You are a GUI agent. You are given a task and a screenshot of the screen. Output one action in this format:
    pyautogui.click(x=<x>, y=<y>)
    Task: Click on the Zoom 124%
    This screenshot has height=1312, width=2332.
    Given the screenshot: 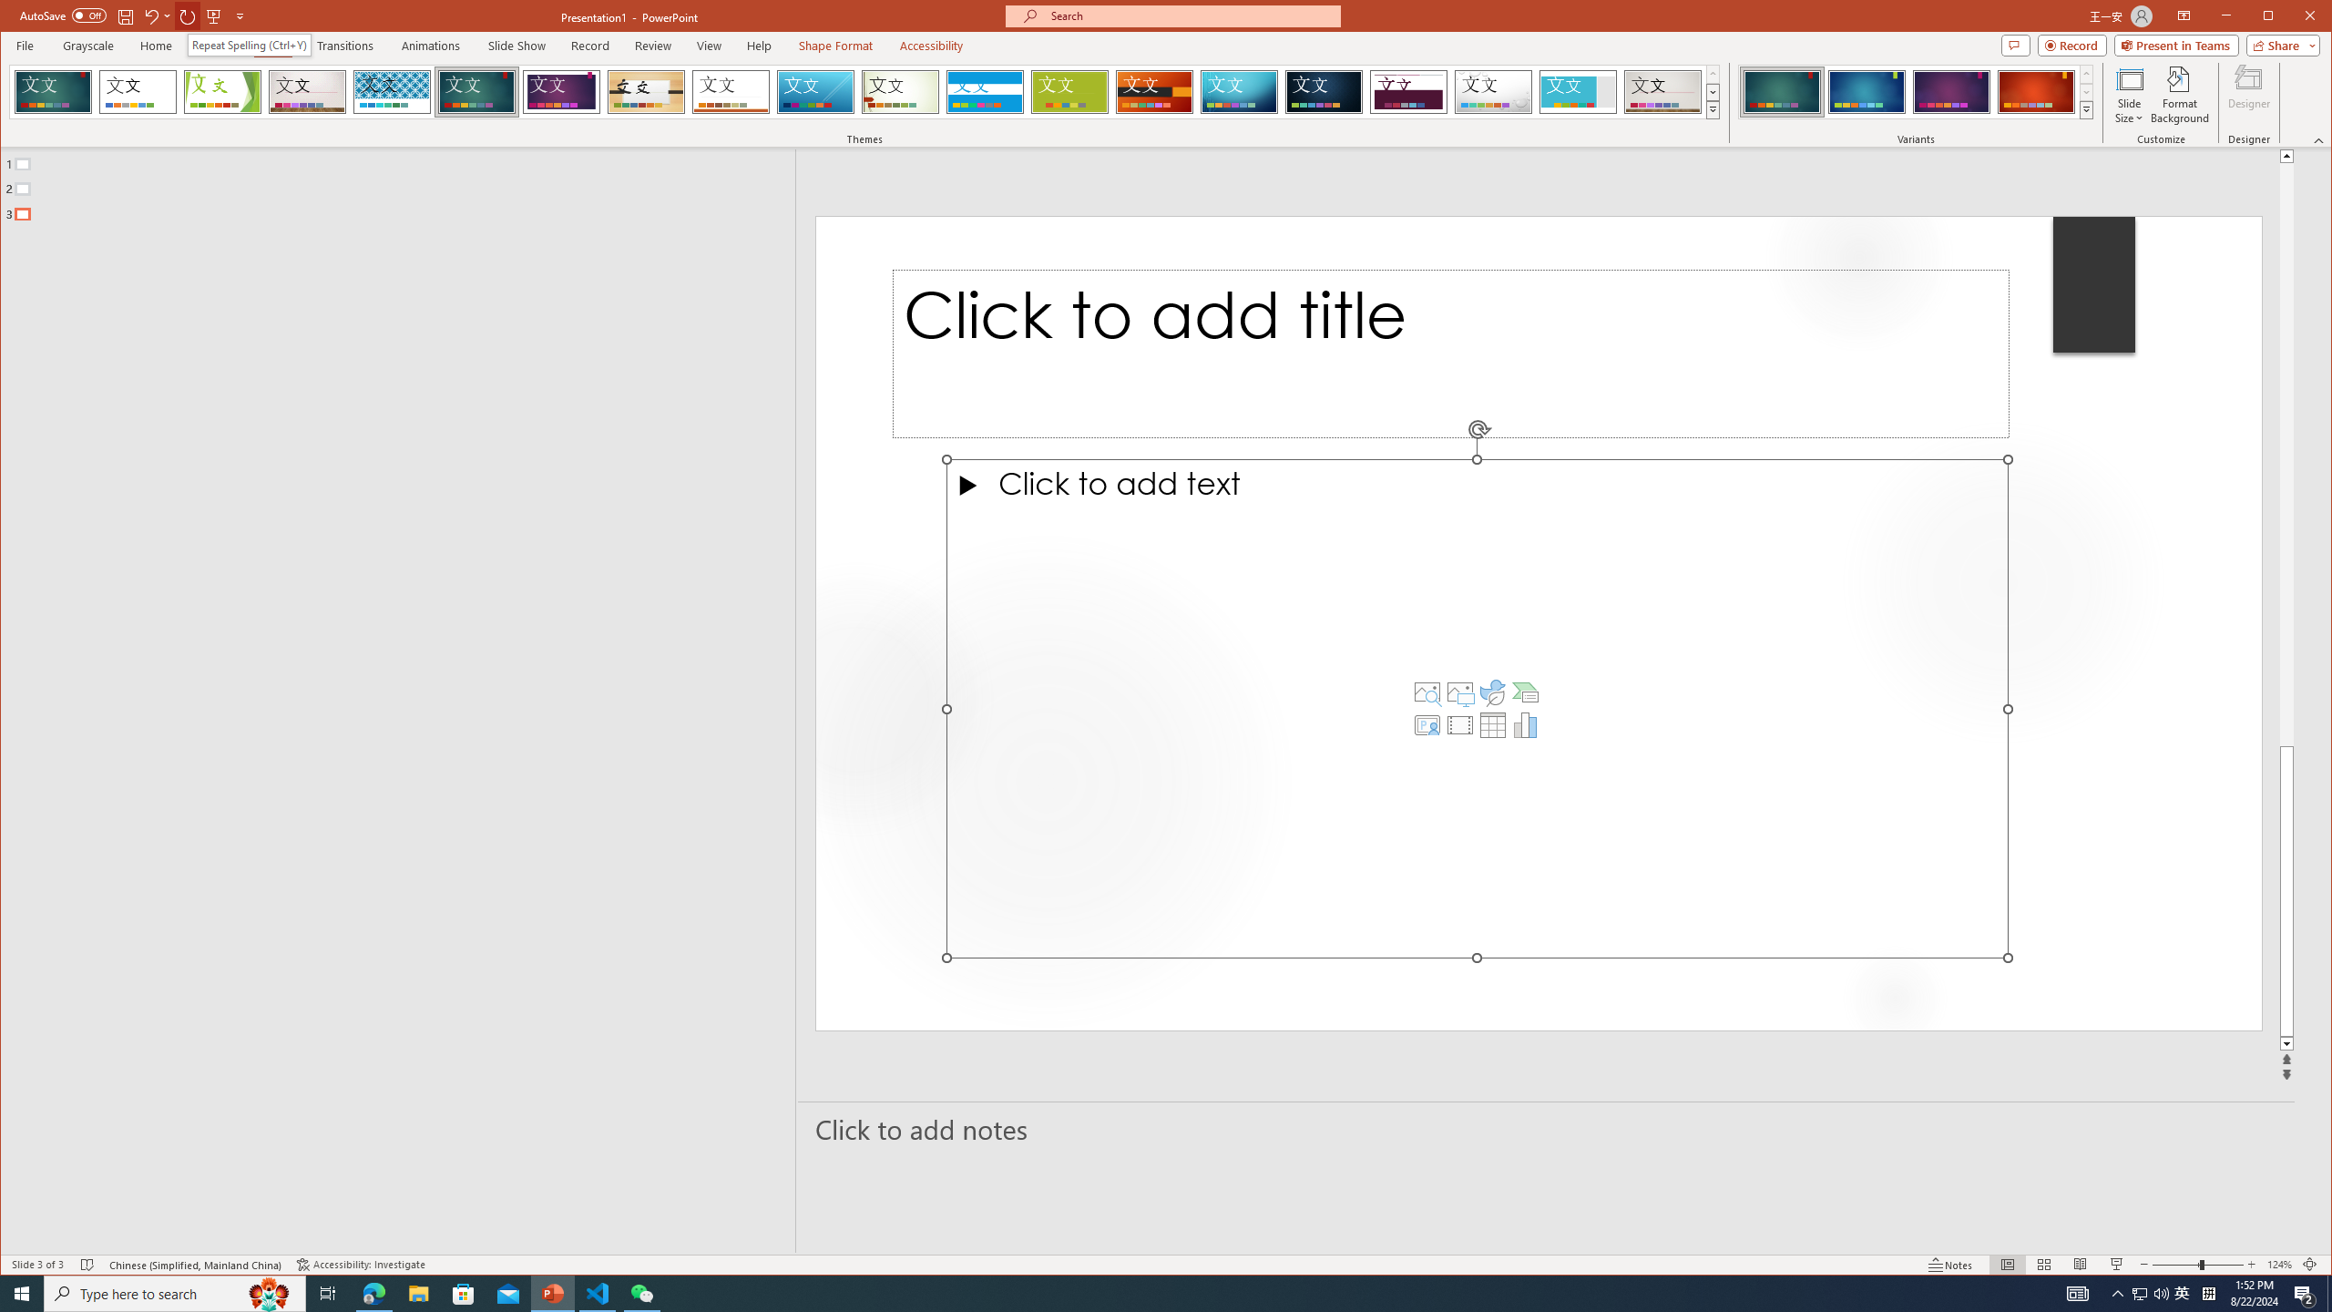 What is the action you would take?
    pyautogui.click(x=2279, y=1265)
    